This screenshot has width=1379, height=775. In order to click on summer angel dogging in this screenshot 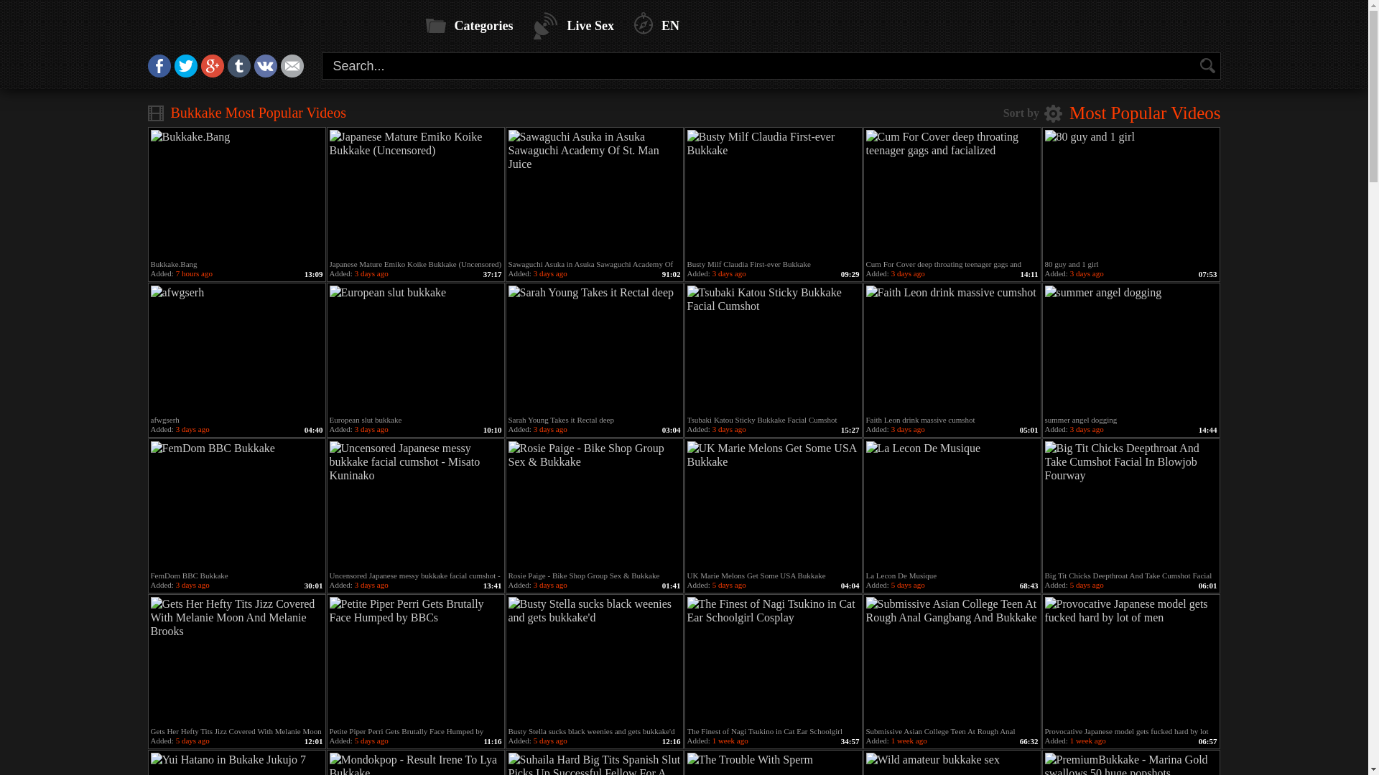, I will do `click(1130, 350)`.